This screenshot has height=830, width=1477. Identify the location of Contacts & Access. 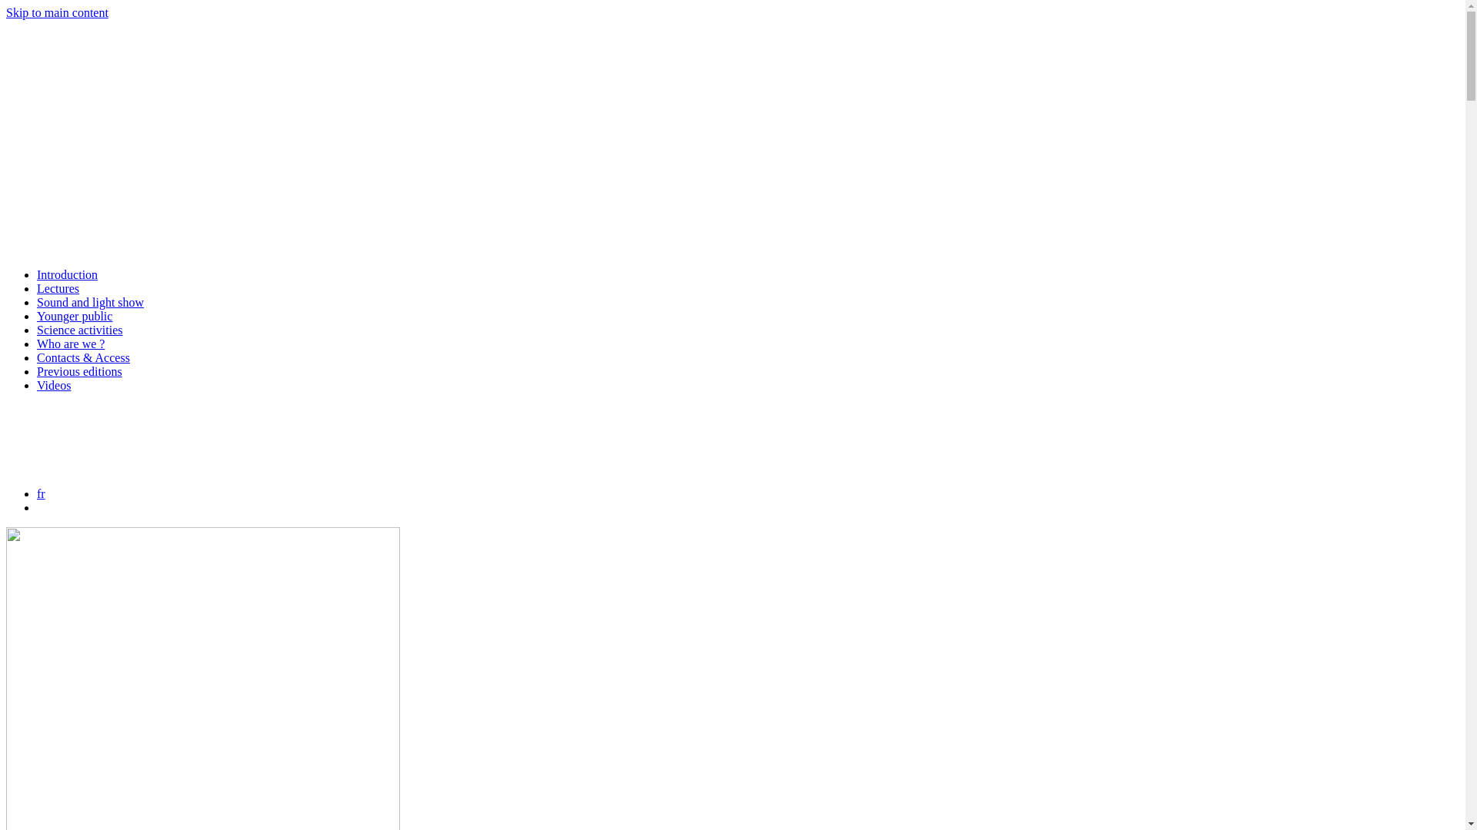
(83, 358).